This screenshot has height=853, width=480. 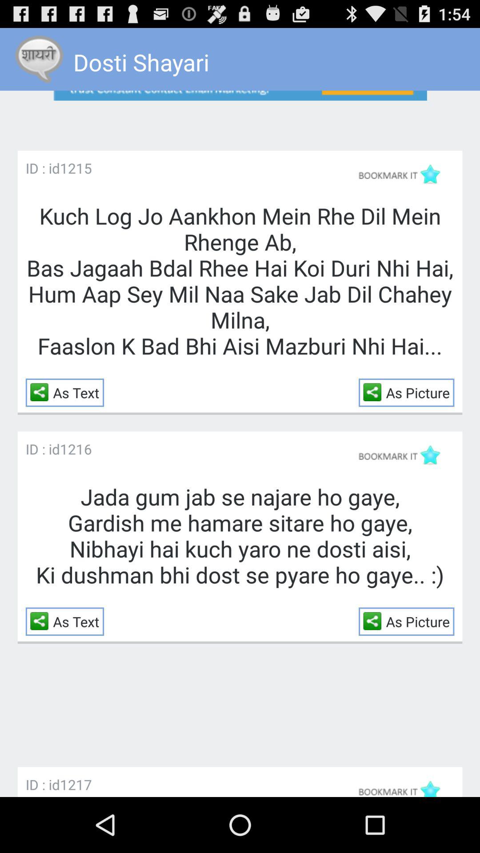 I want to click on select advertisement, so click(x=240, y=113).